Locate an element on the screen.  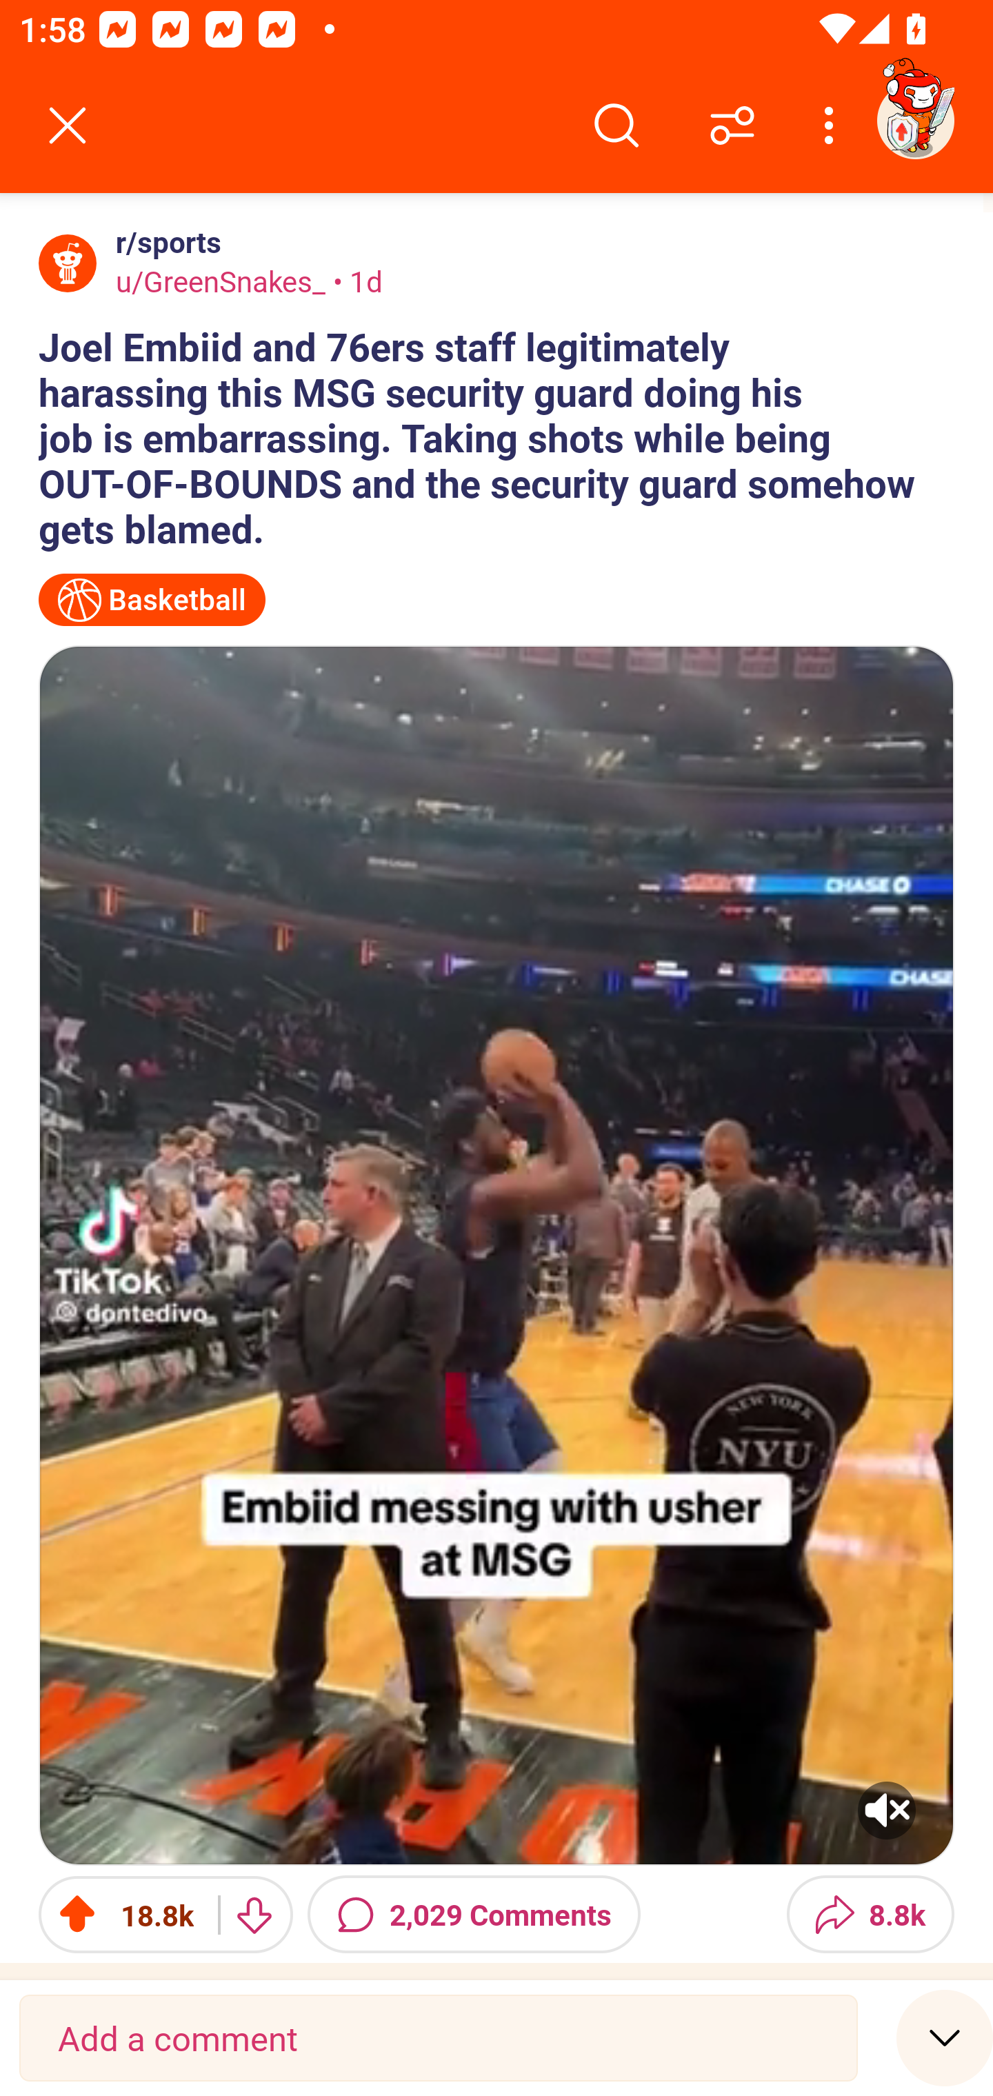
Sort comments is located at coordinates (732, 125).